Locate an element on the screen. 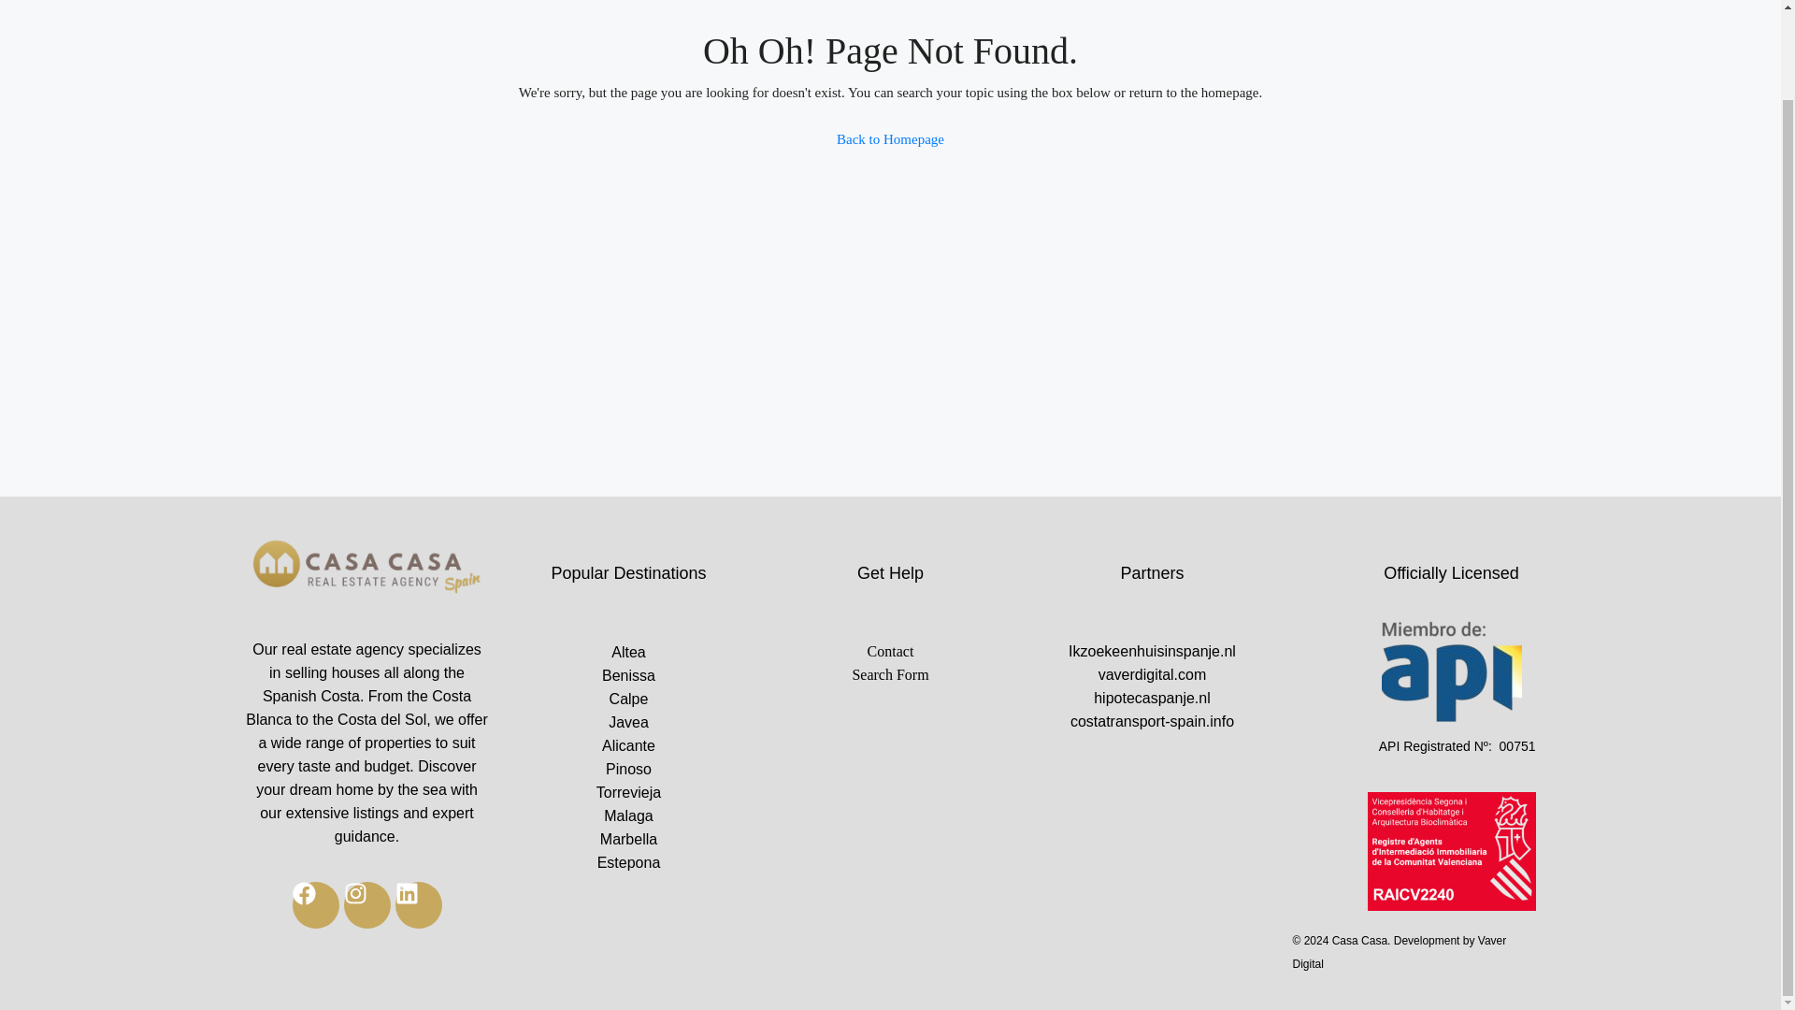 This screenshot has height=1010, width=1795. Pinoso is located at coordinates (628, 769).